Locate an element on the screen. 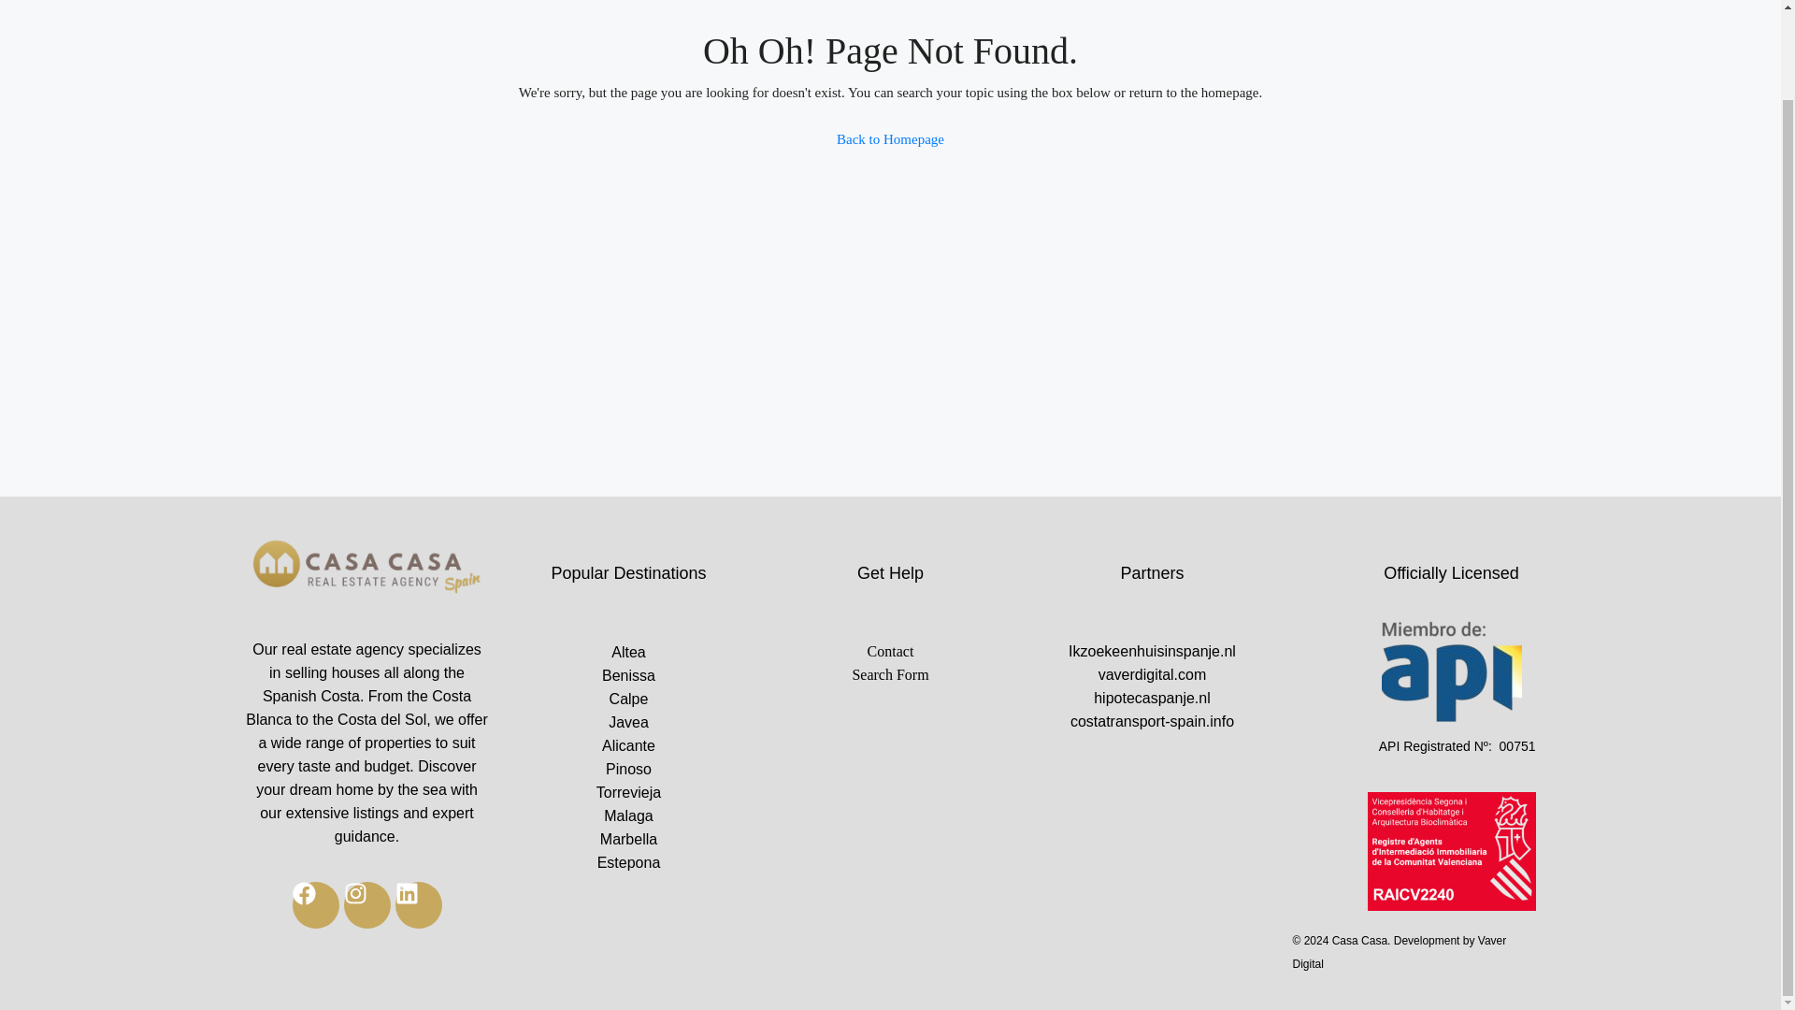 This screenshot has height=1010, width=1795. Pinoso is located at coordinates (628, 769).